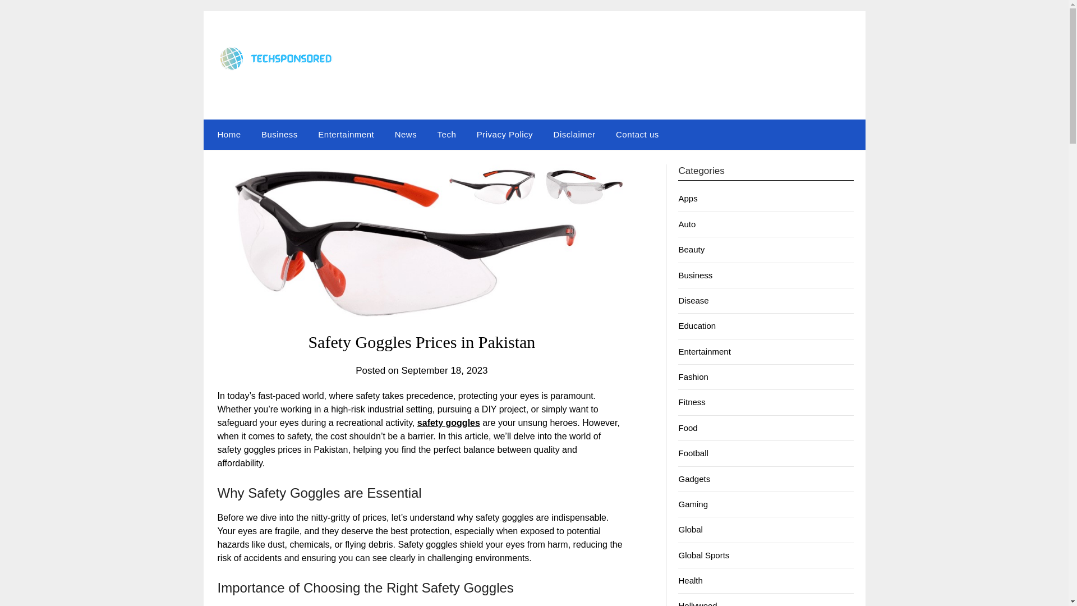 The image size is (1077, 606). Describe the element at coordinates (693, 377) in the screenshot. I see `Fashion` at that location.